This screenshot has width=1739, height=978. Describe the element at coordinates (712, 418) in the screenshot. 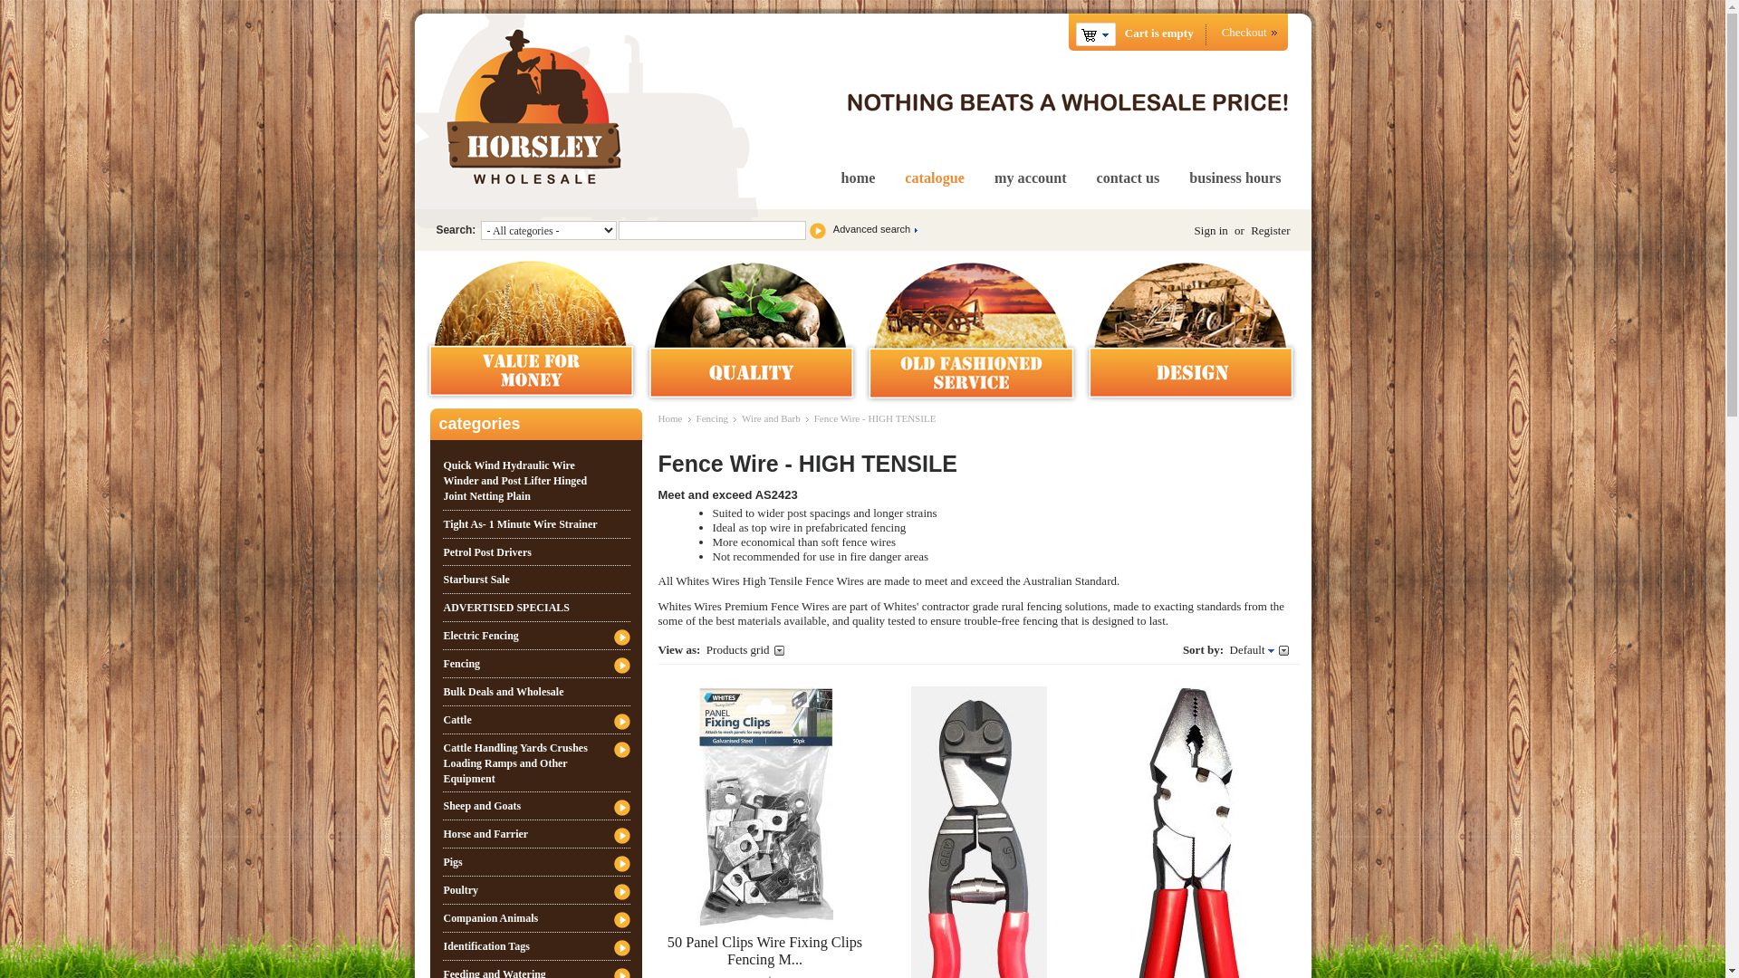

I see `Fencing` at that location.